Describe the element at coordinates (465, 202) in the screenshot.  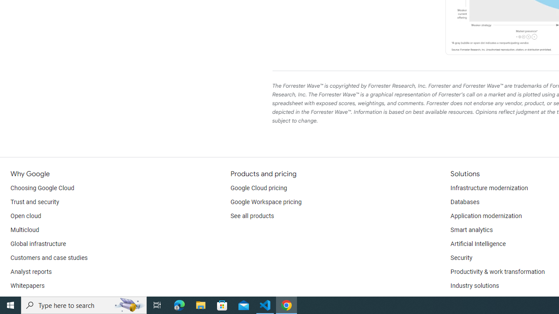
I see `Databases` at that location.